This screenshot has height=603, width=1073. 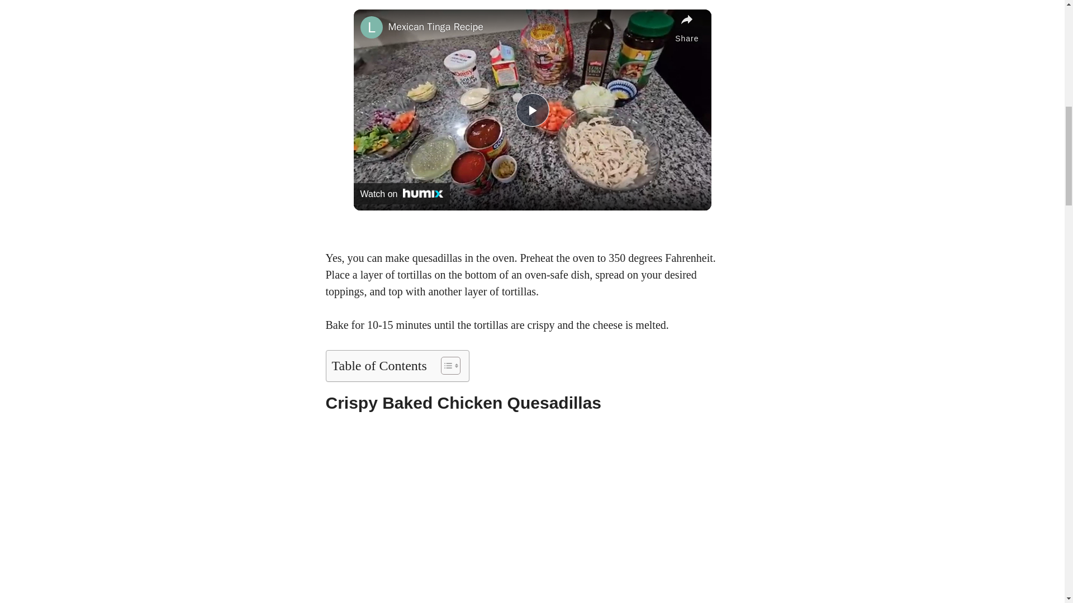 I want to click on share, so click(x=686, y=28).